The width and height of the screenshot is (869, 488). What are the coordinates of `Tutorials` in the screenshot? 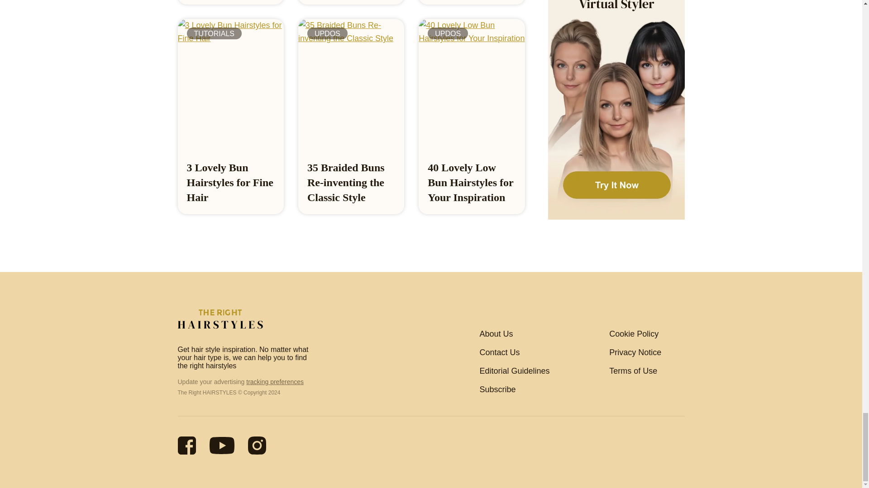 It's located at (214, 33).